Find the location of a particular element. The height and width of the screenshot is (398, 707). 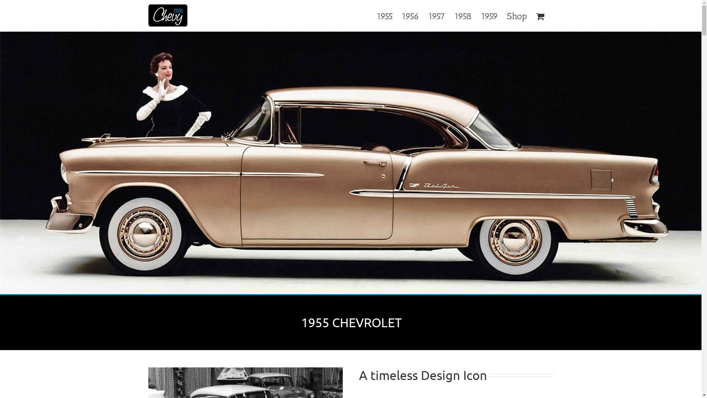

1955 Chevrolet Bel Air Coupe is located at coordinates (351, 163).